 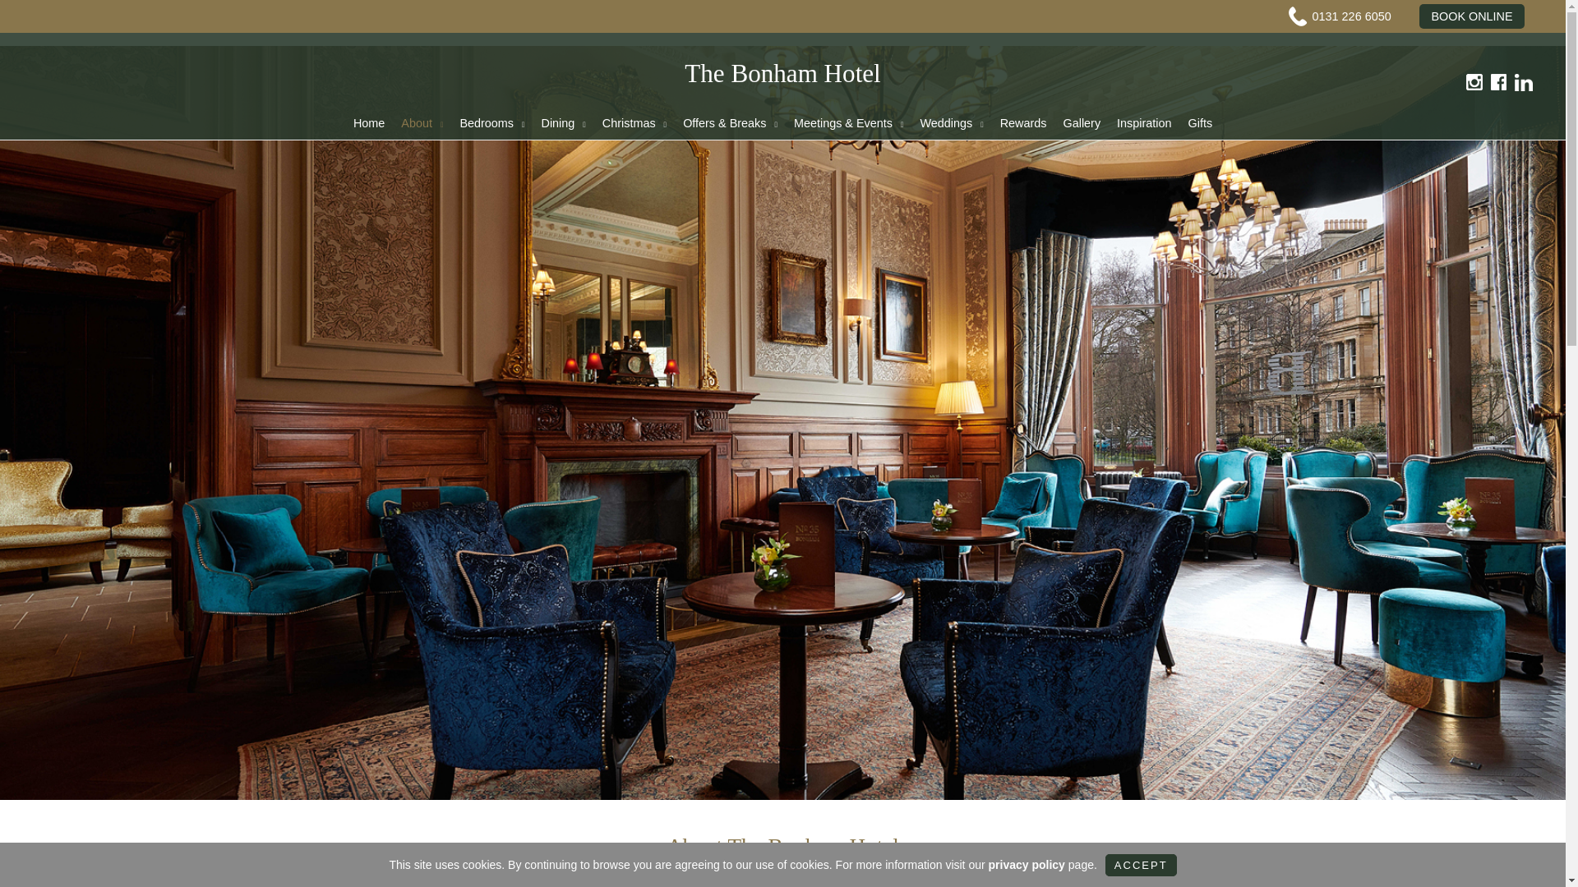 I want to click on Christmas, so click(x=634, y=122).